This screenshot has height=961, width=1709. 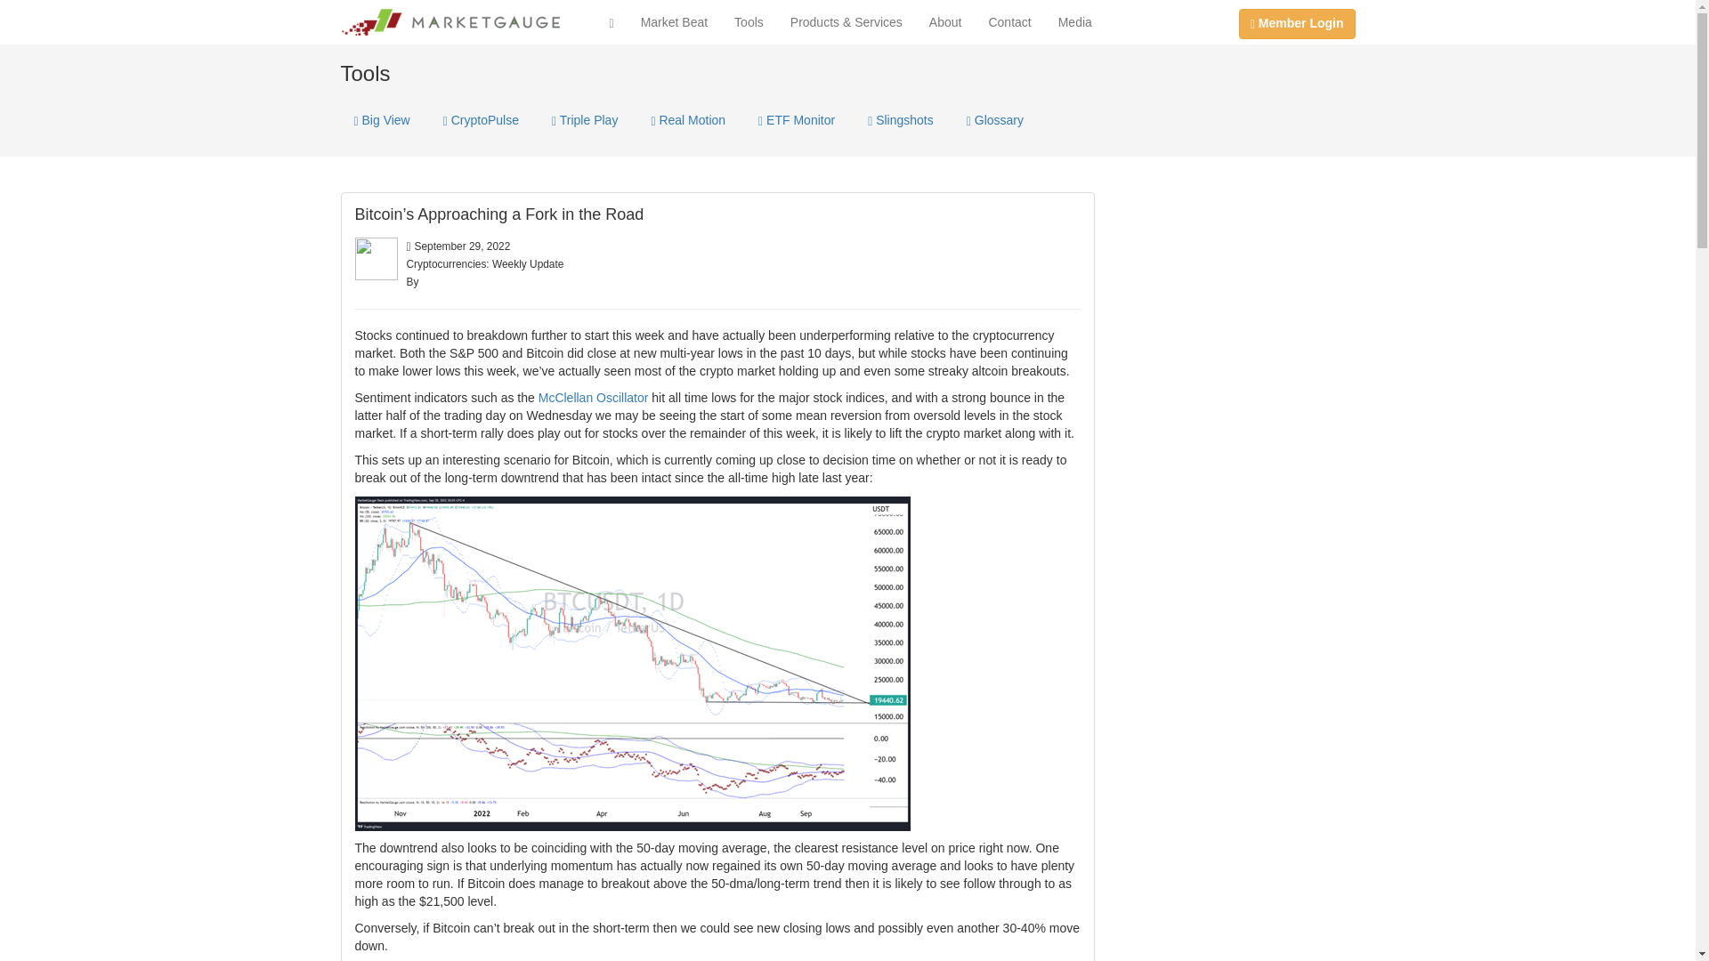 What do you see at coordinates (593, 397) in the screenshot?
I see `McClellan Oscillator` at bounding box center [593, 397].